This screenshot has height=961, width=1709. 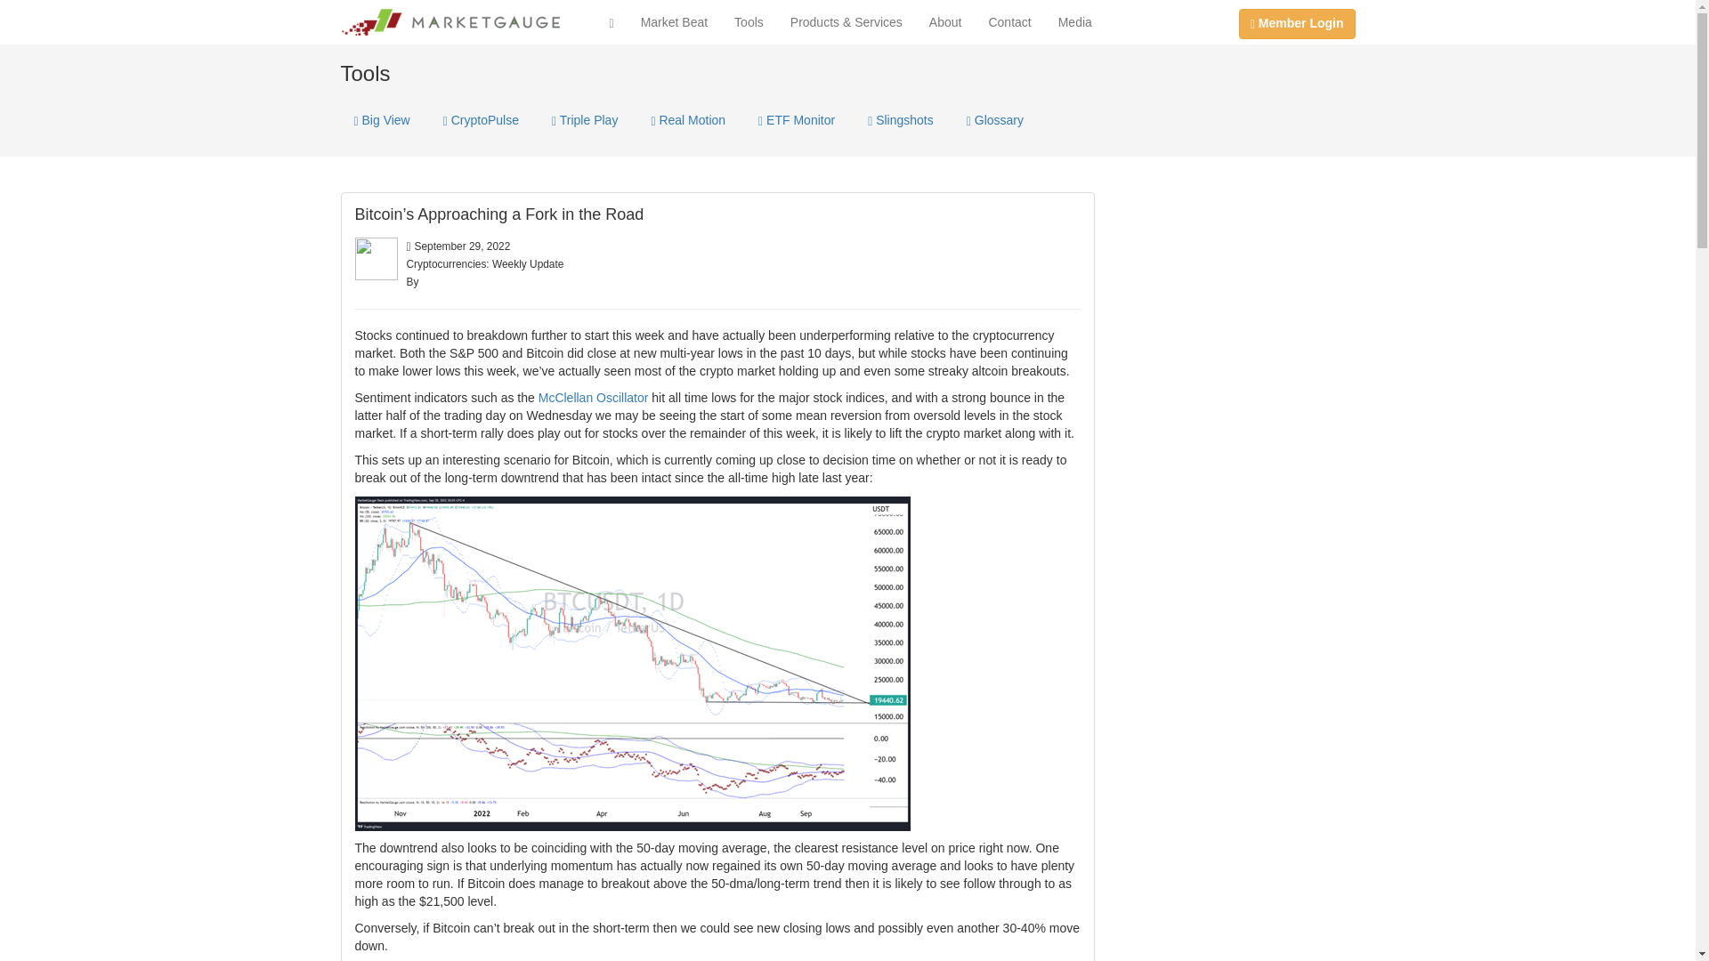 What do you see at coordinates (593, 397) in the screenshot?
I see `McClellan Oscillator` at bounding box center [593, 397].